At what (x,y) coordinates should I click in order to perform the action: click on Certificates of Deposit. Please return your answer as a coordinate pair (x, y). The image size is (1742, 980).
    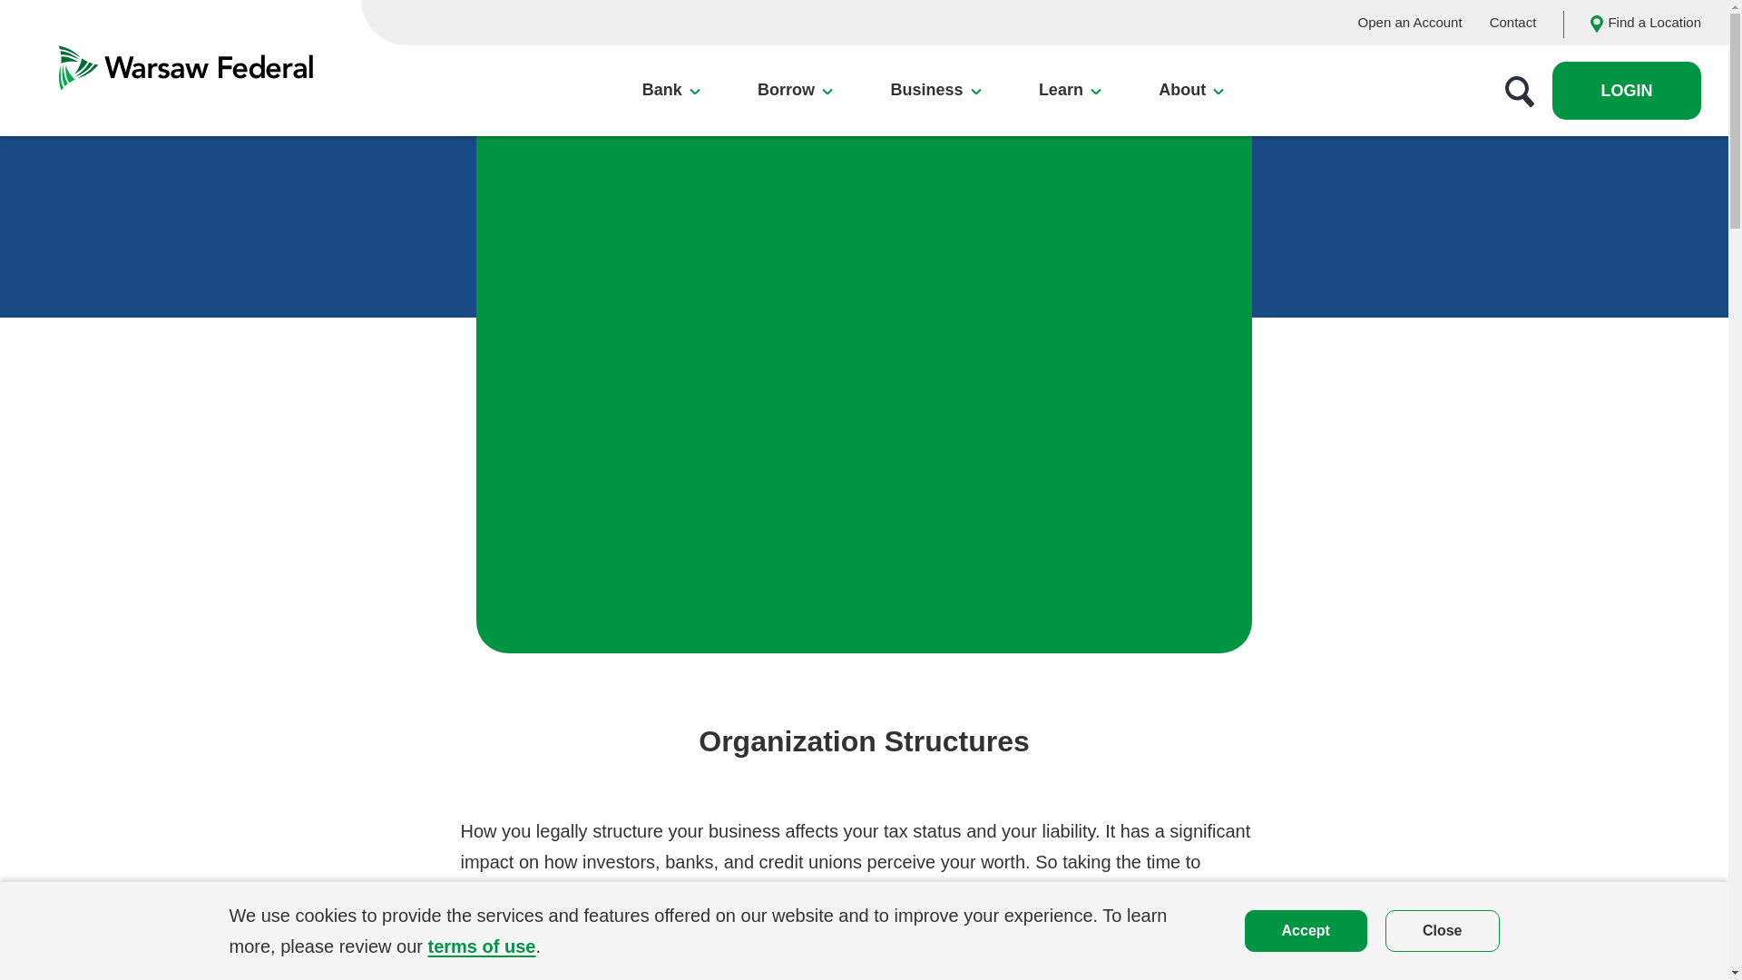
    Looking at the image, I should click on (496, 299).